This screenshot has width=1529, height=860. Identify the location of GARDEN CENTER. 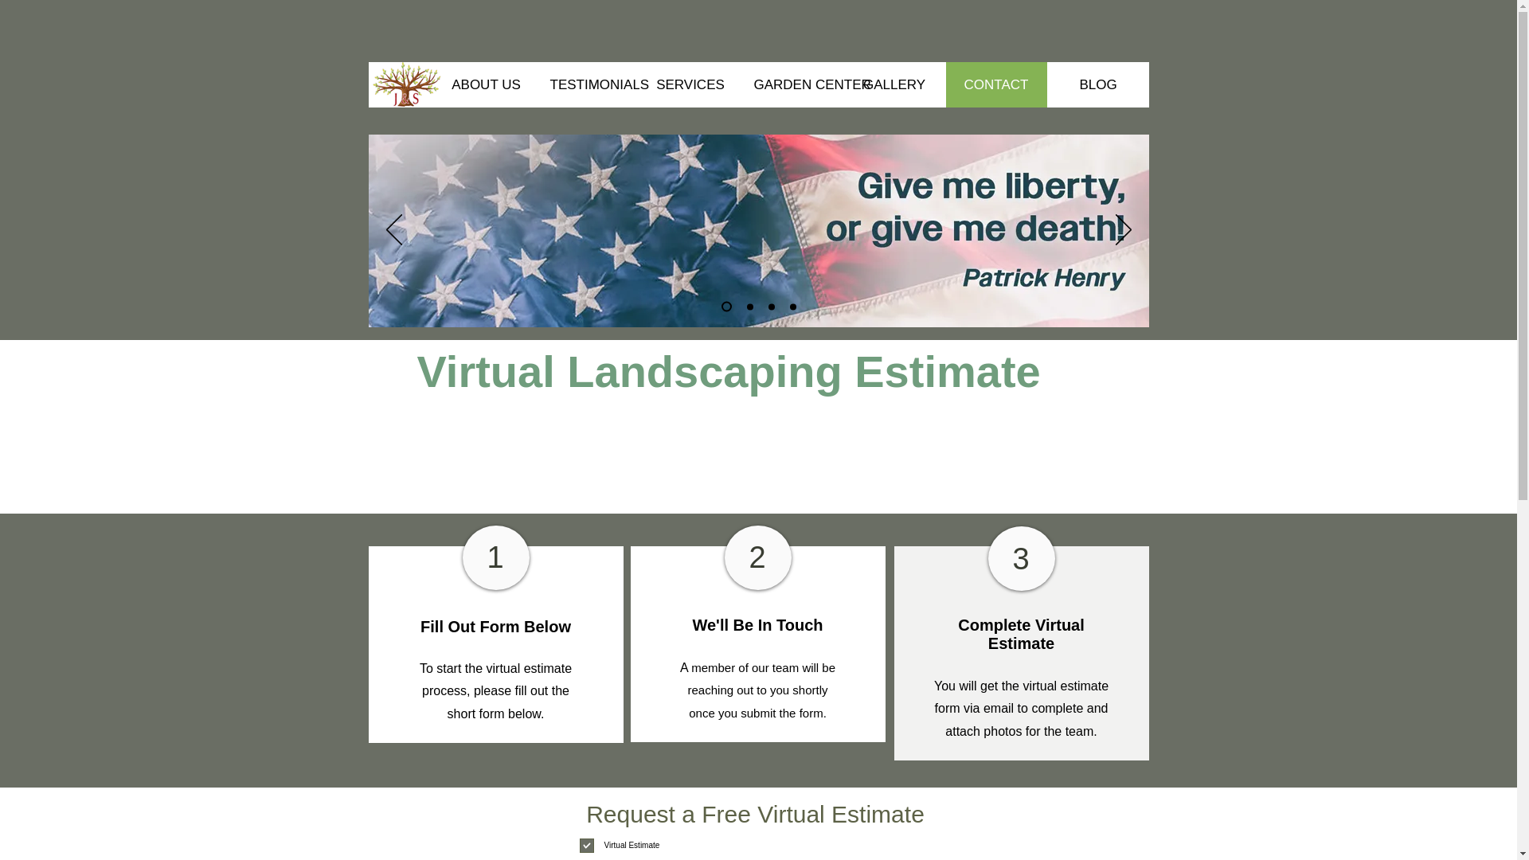
(791, 84).